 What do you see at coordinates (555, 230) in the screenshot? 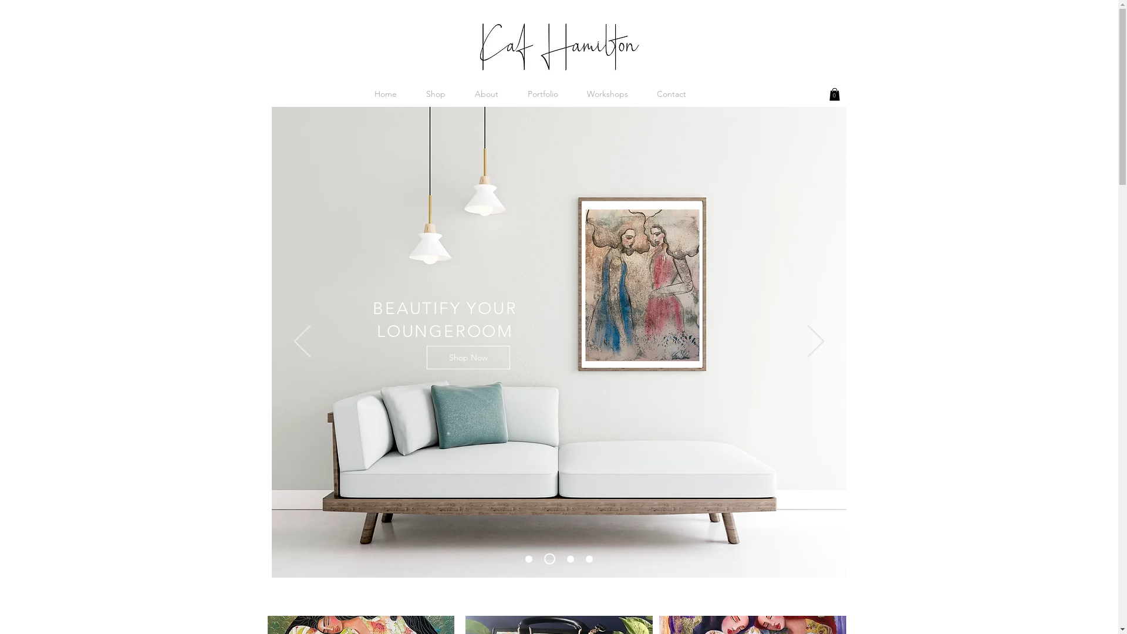
I see `Shop Now` at bounding box center [555, 230].